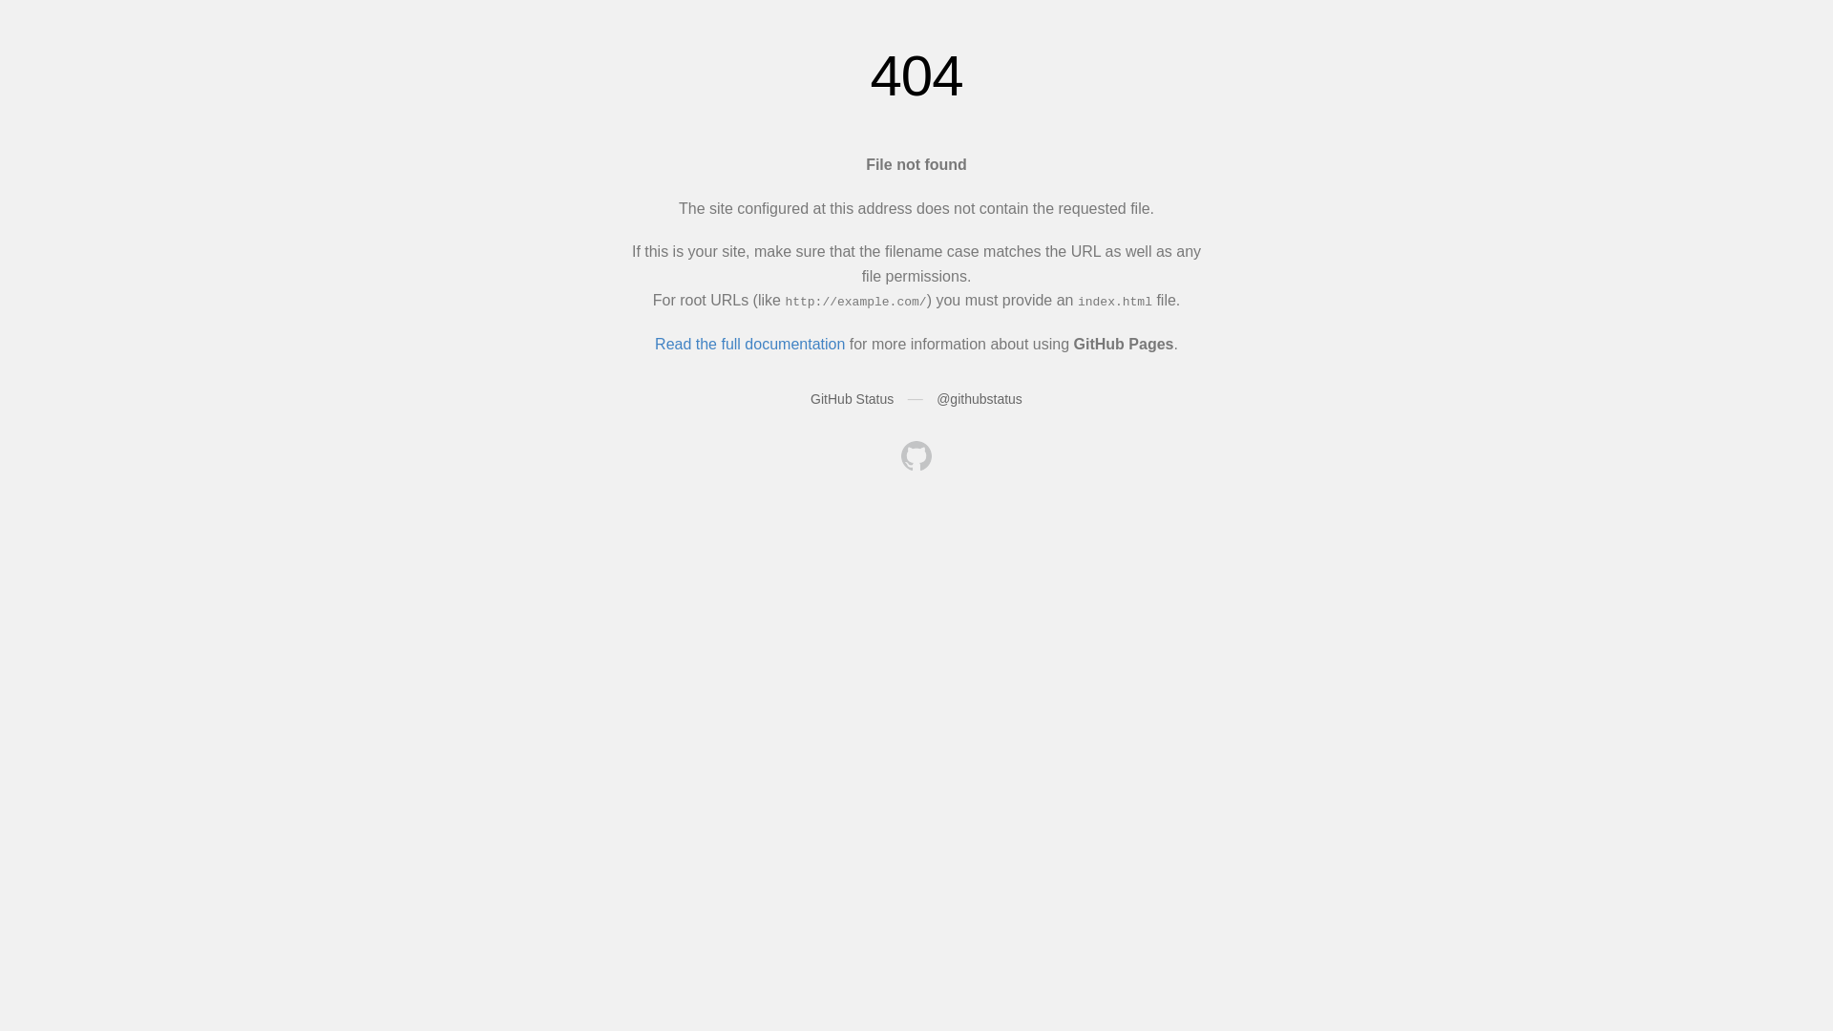  What do you see at coordinates (750, 344) in the screenshot?
I see `Read the full documentation` at bounding box center [750, 344].